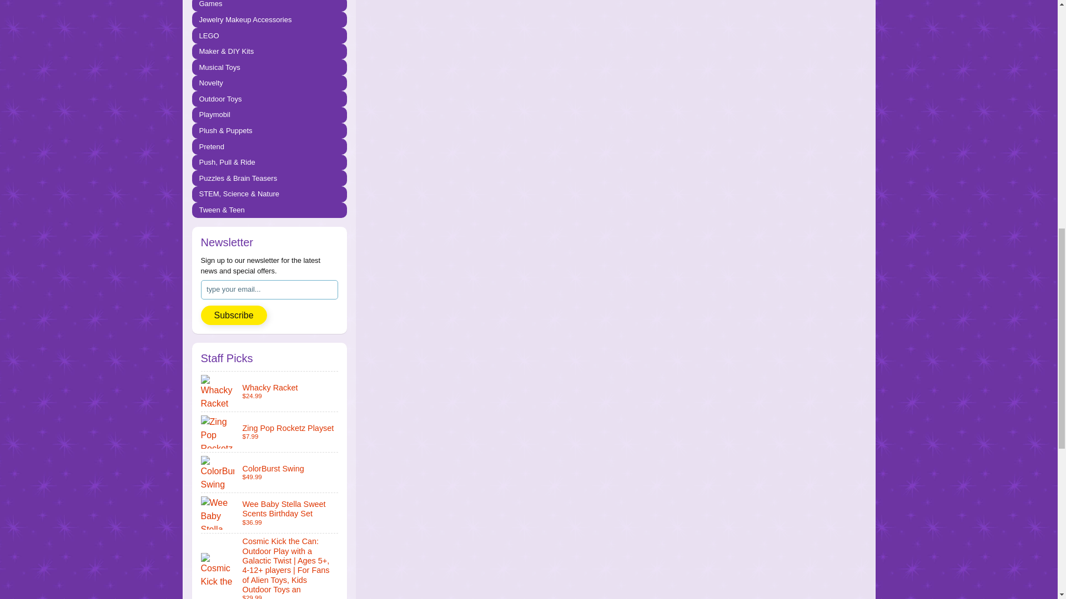  Describe the element at coordinates (270, 432) in the screenshot. I see `Zing Pop Rocketz Playset` at that location.